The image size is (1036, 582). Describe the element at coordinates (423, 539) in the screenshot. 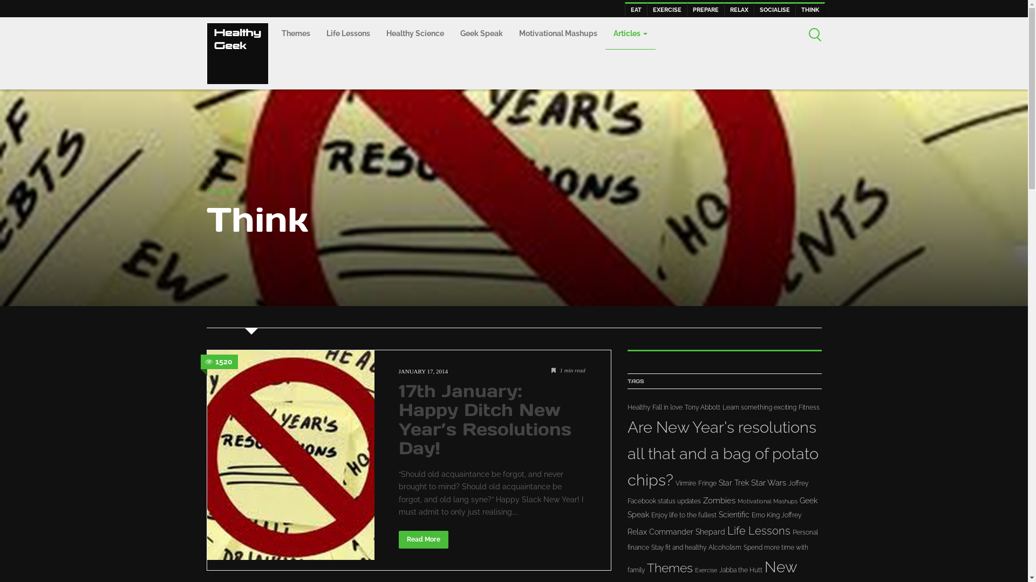

I see `Read More` at that location.